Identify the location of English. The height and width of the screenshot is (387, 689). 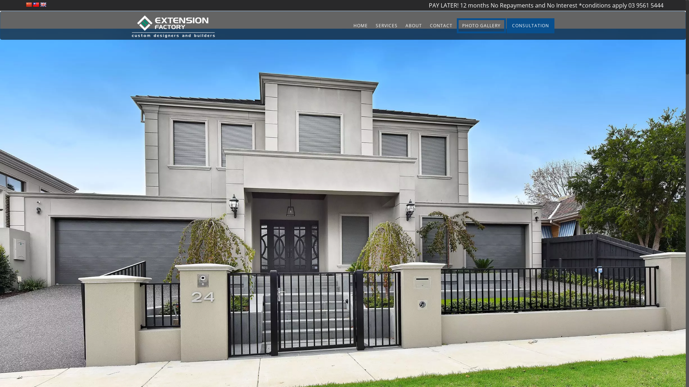
(43, 5).